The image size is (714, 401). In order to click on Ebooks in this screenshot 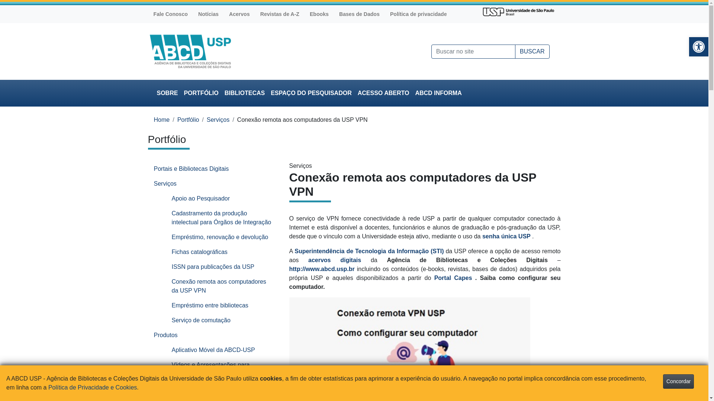, I will do `click(319, 14)`.